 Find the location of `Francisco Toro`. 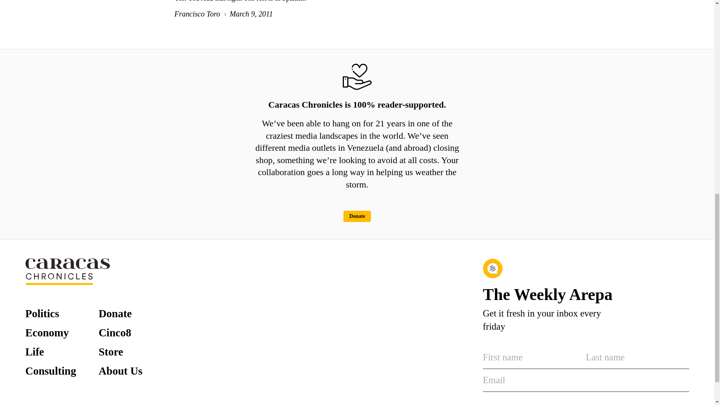

Francisco Toro is located at coordinates (197, 13).